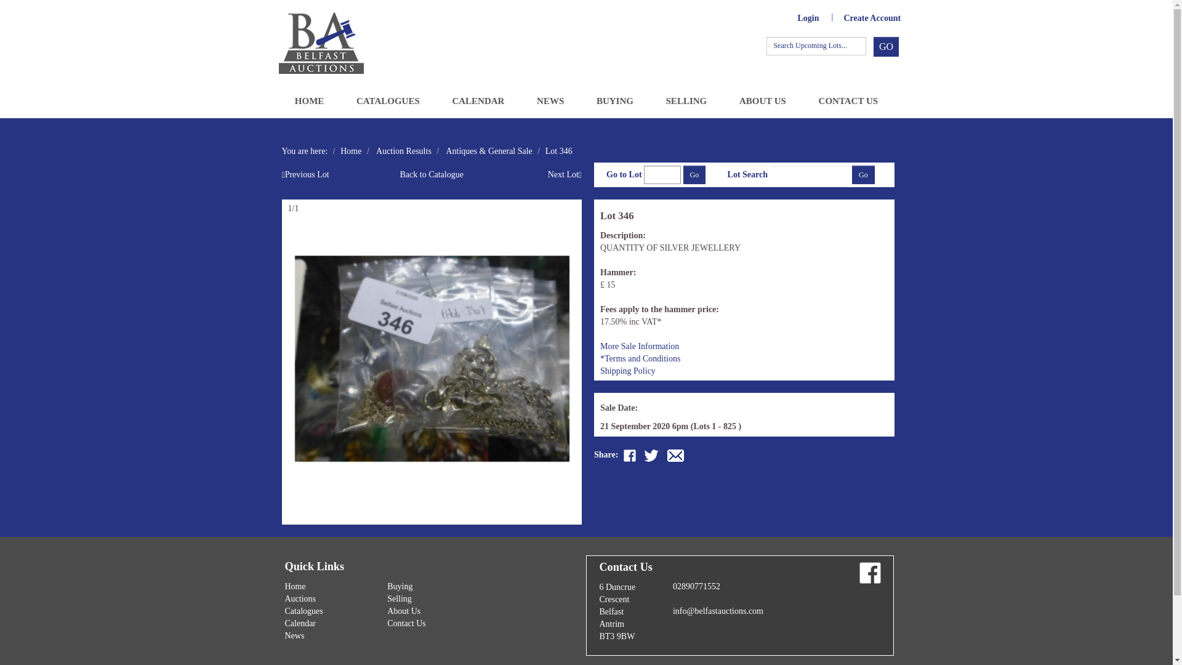 The width and height of the screenshot is (1182, 665). What do you see at coordinates (478, 101) in the screenshot?
I see `CALENDAR` at bounding box center [478, 101].